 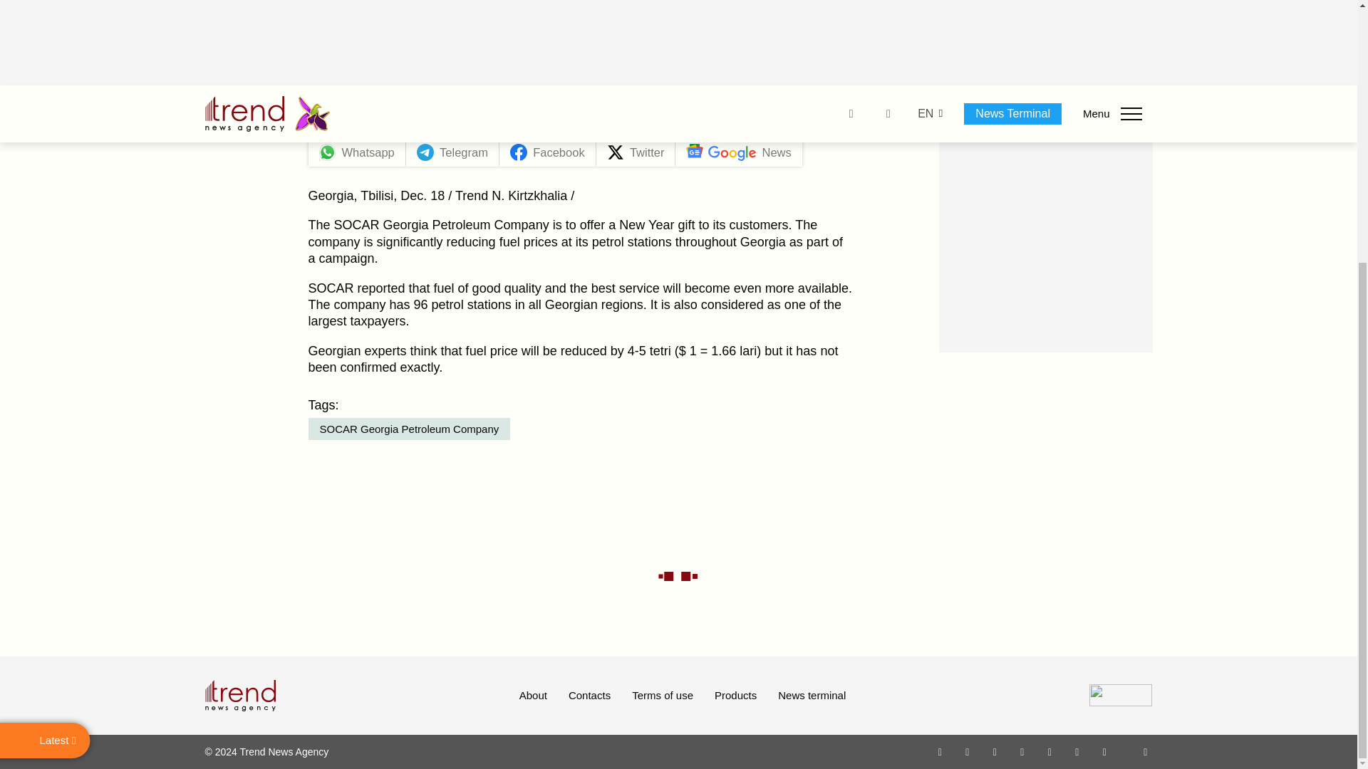 I want to click on Android App, so click(x=1104, y=751).